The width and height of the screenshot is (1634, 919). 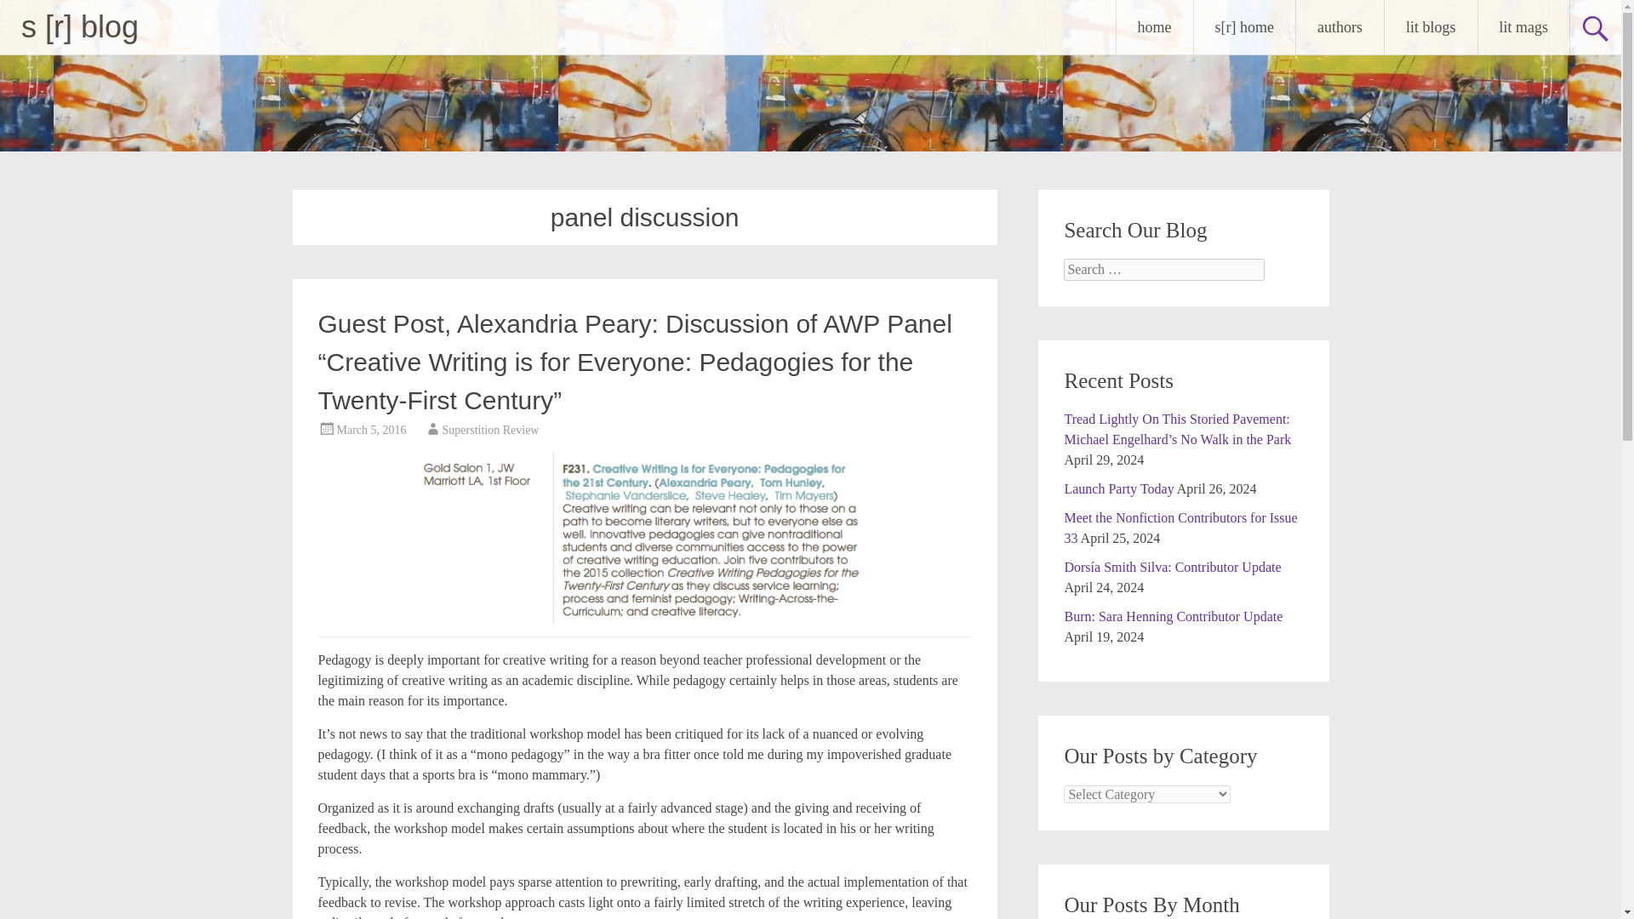 What do you see at coordinates (371, 430) in the screenshot?
I see `March 5, 2016` at bounding box center [371, 430].